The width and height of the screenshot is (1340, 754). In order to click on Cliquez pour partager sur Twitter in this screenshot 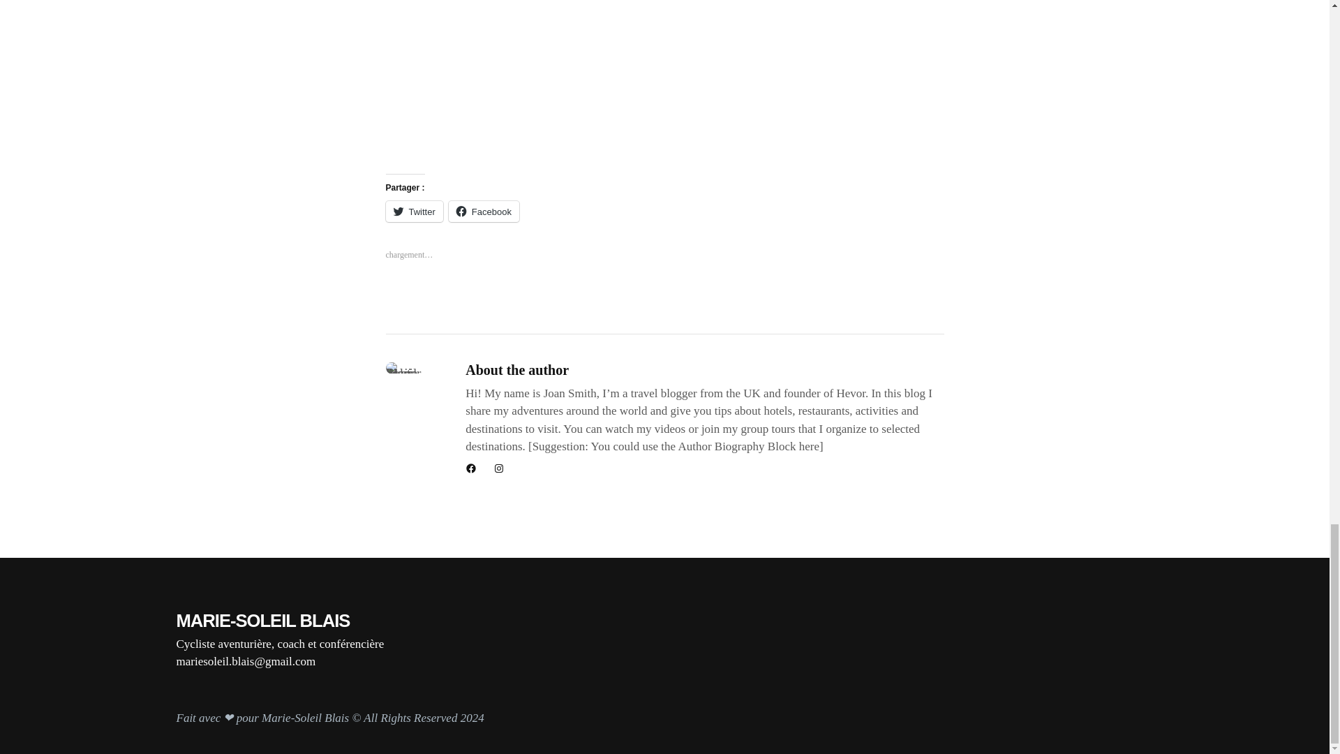, I will do `click(413, 211)`.